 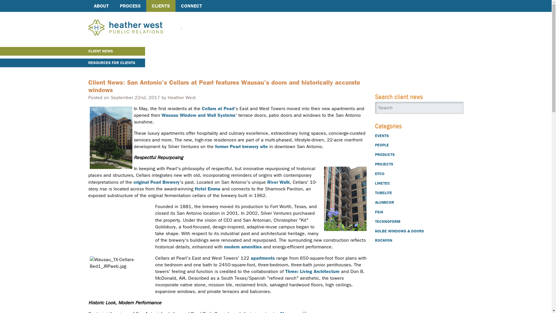 I want to click on CLIENTS, so click(x=160, y=6).